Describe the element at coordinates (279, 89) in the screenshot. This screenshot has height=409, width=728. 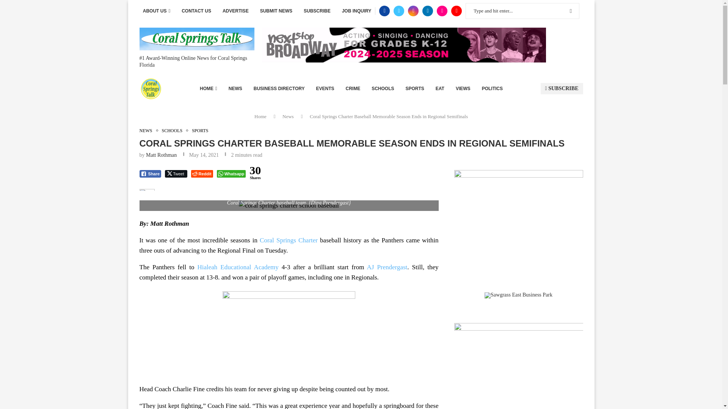
I see `BUSINESS DIRECTORY` at that location.